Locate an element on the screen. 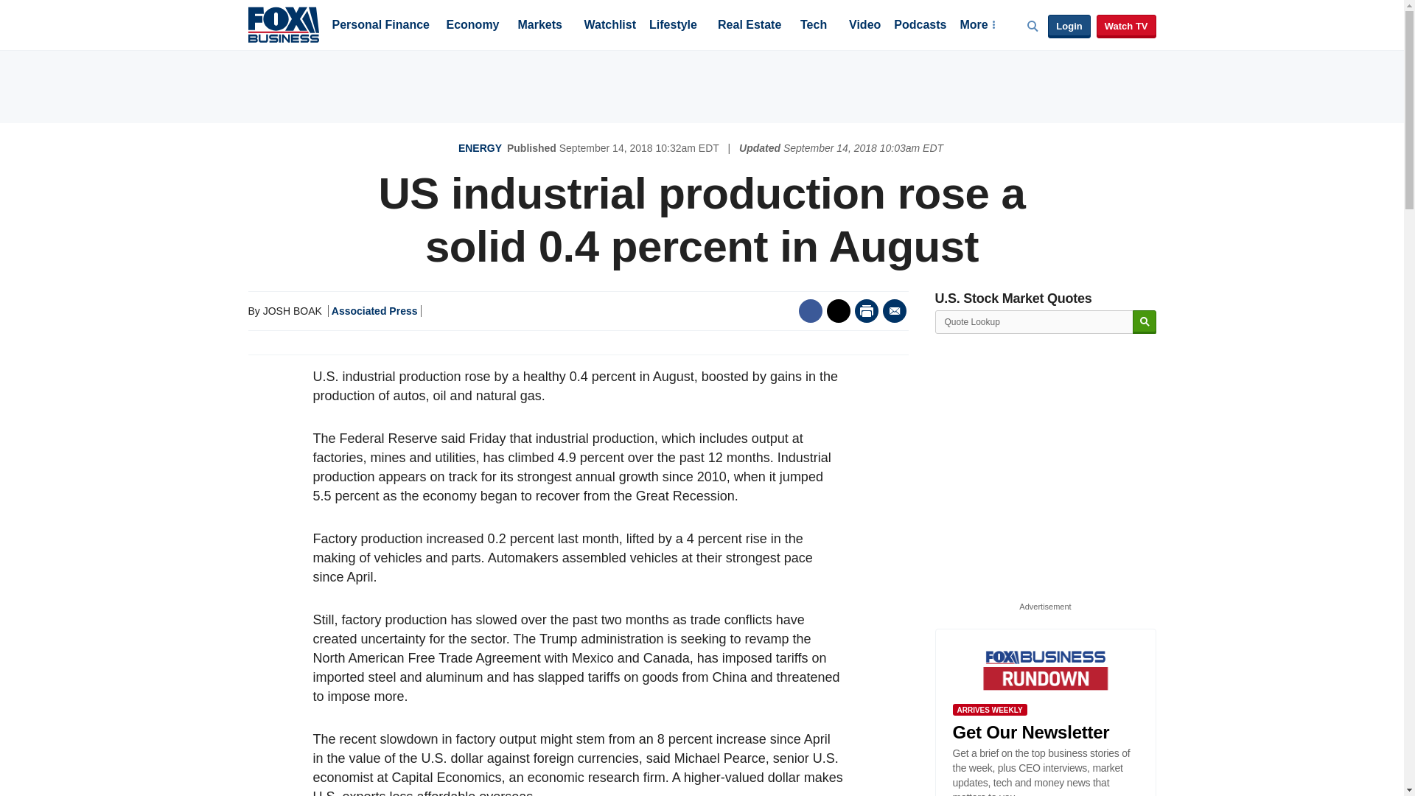 Image resolution: width=1415 pixels, height=796 pixels. More is located at coordinates (976, 26).